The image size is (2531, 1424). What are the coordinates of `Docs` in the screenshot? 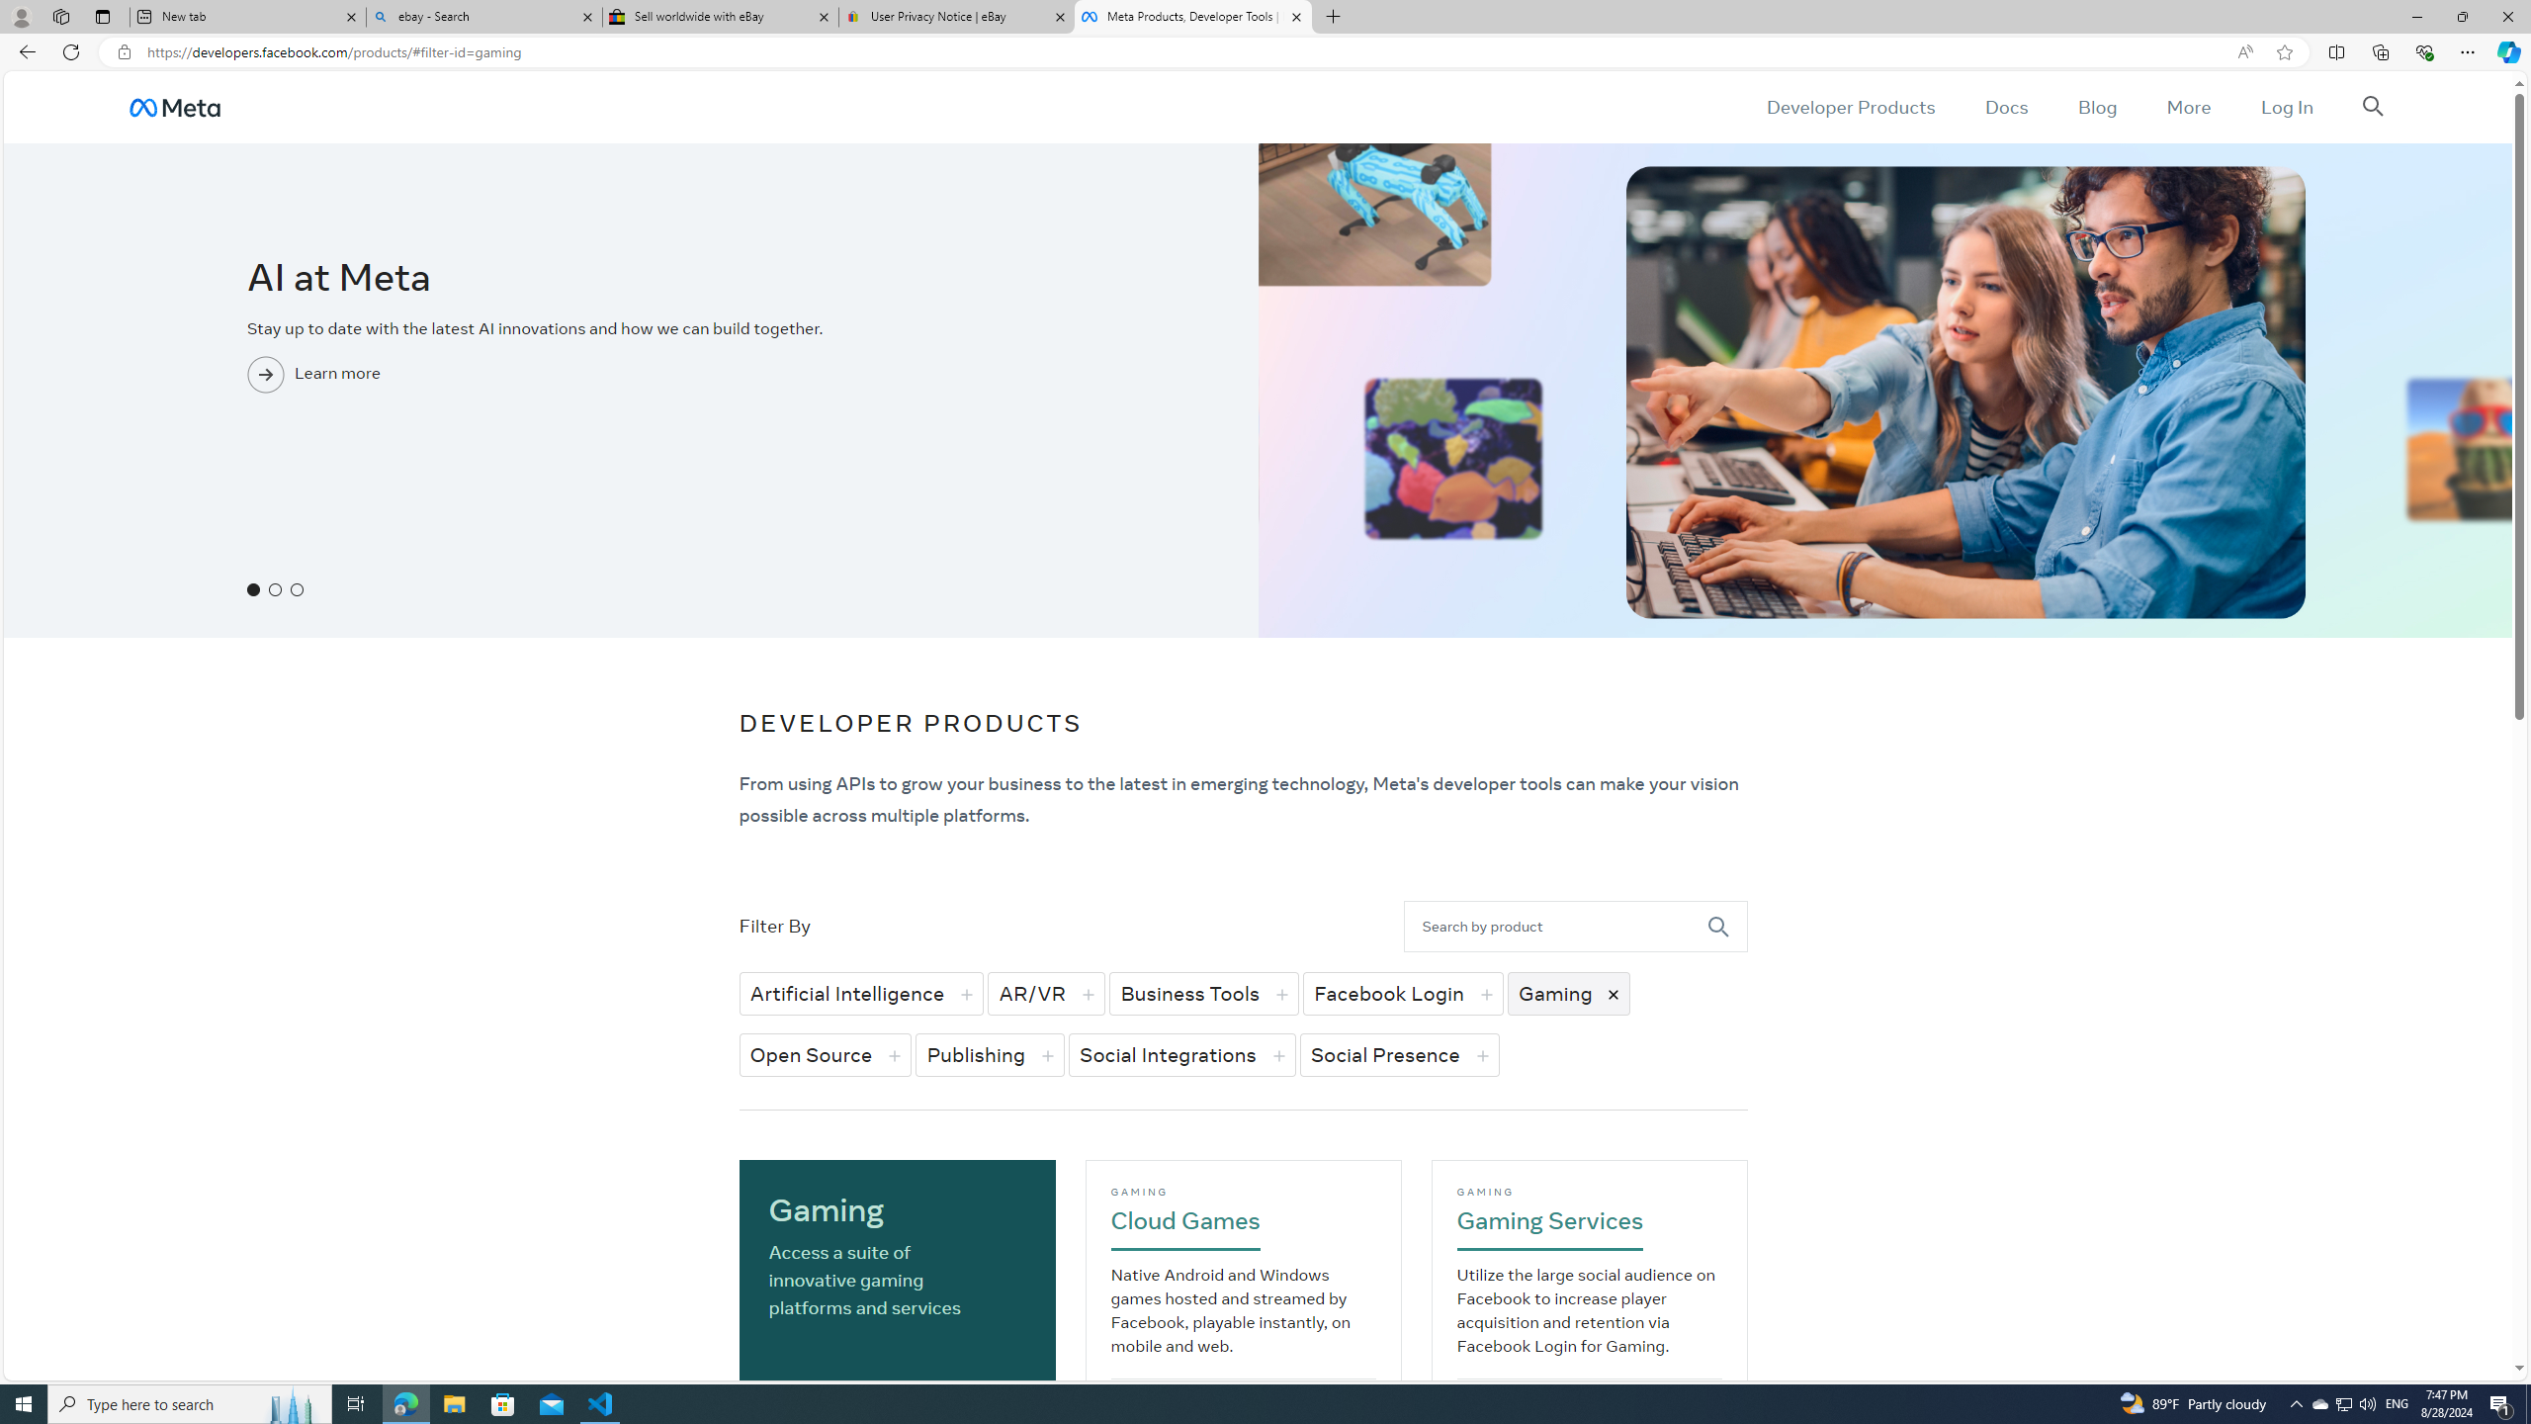 It's located at (2005, 107).